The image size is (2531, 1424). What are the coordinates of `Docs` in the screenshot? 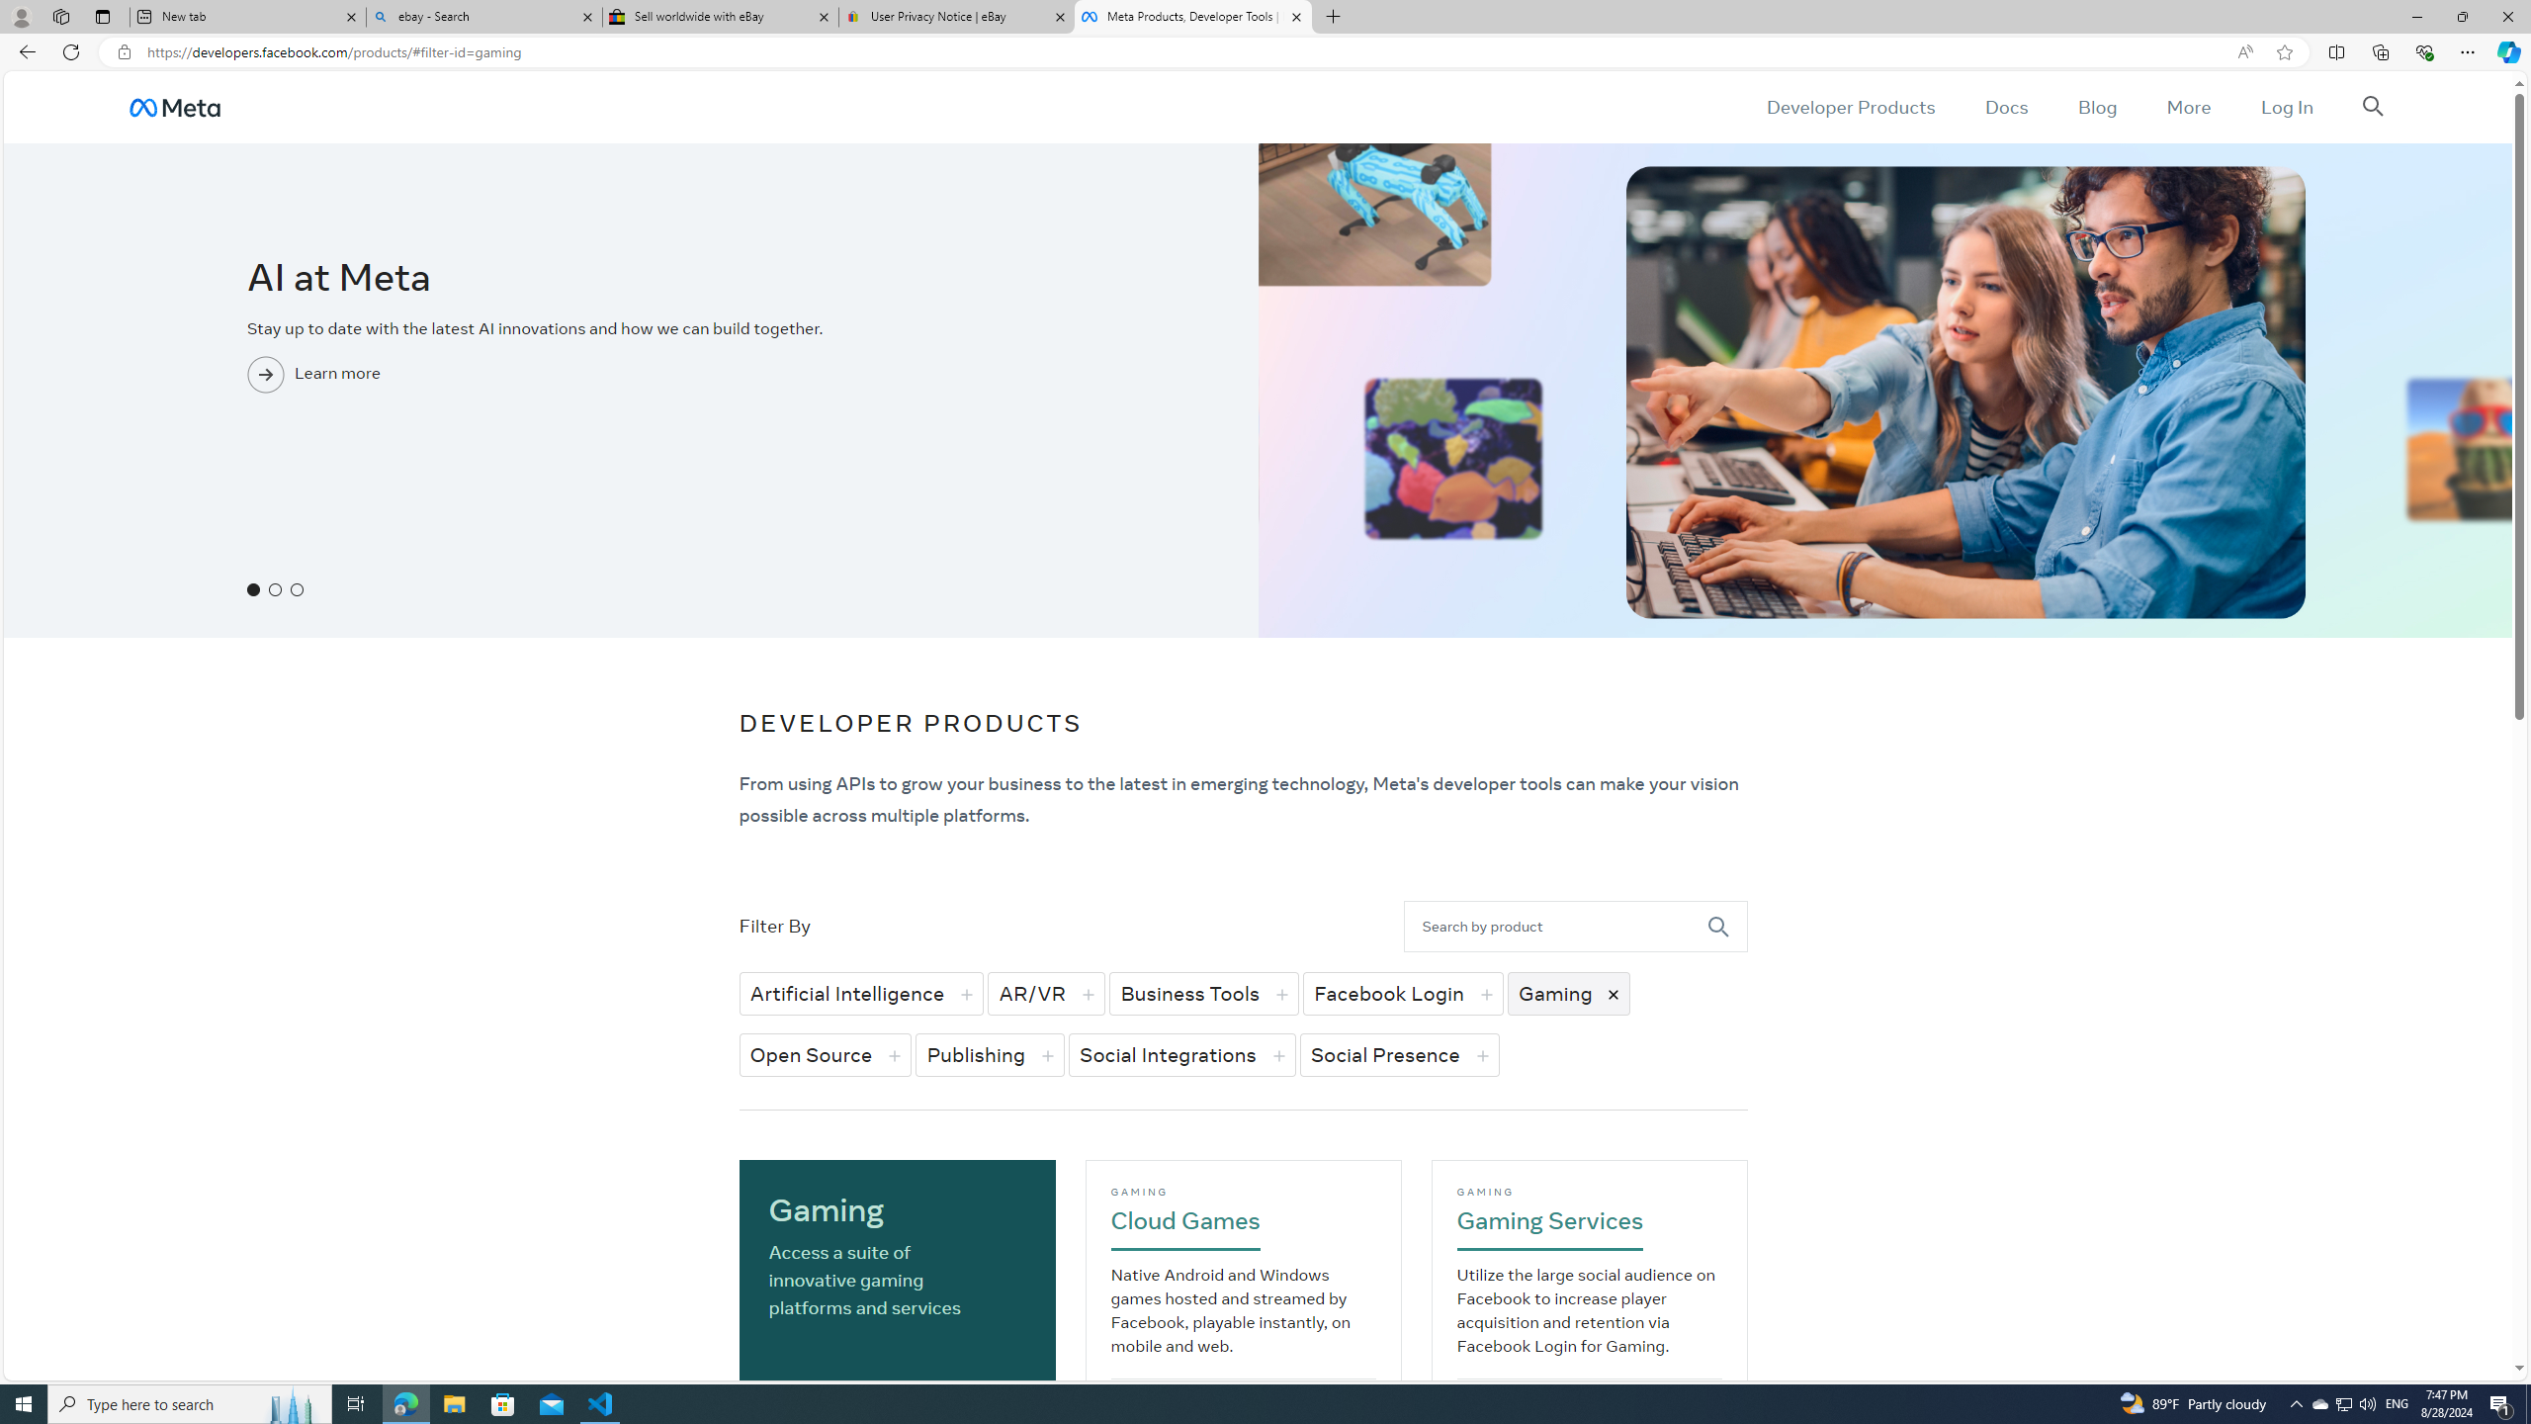 It's located at (2005, 107).